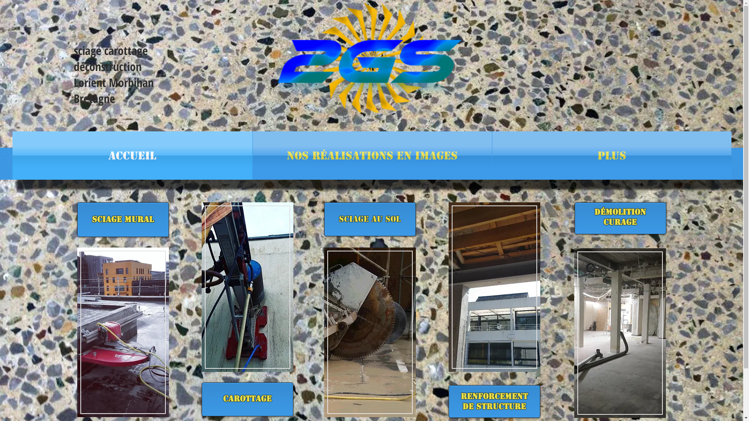 The height and width of the screenshot is (421, 749). What do you see at coordinates (370, 332) in the screenshot?
I see `016.jpg` at bounding box center [370, 332].